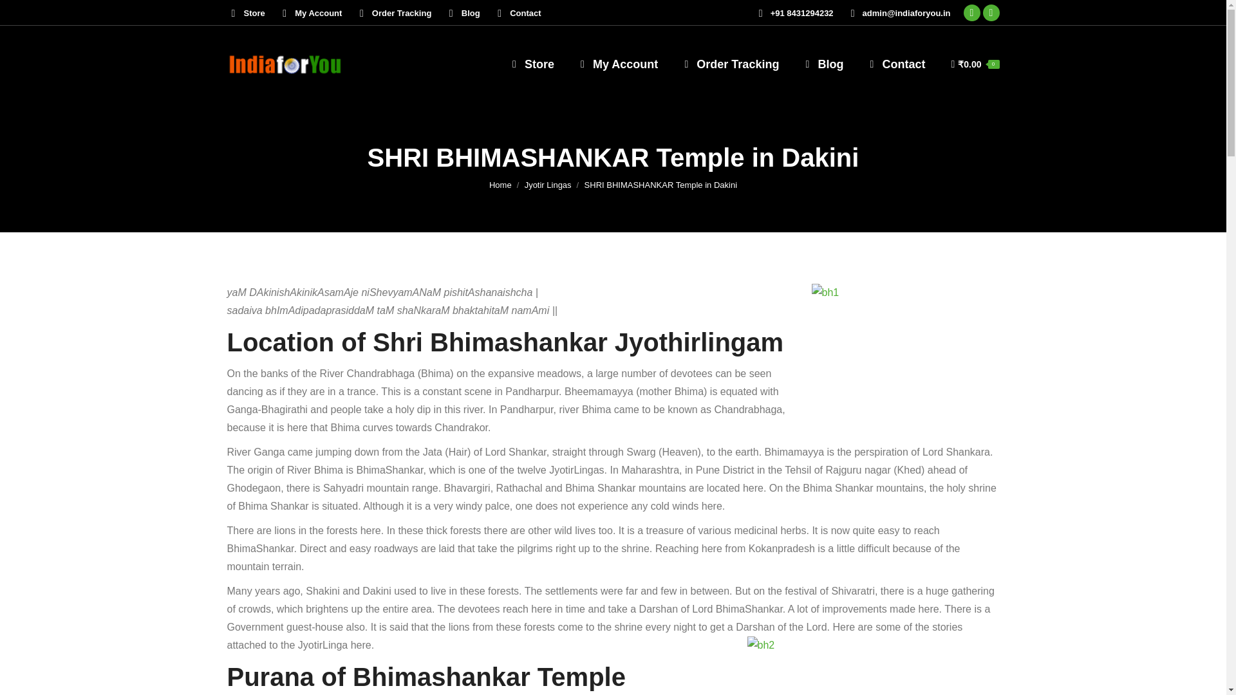 This screenshot has width=1236, height=695. Describe the element at coordinates (821, 64) in the screenshot. I see `Blog` at that location.